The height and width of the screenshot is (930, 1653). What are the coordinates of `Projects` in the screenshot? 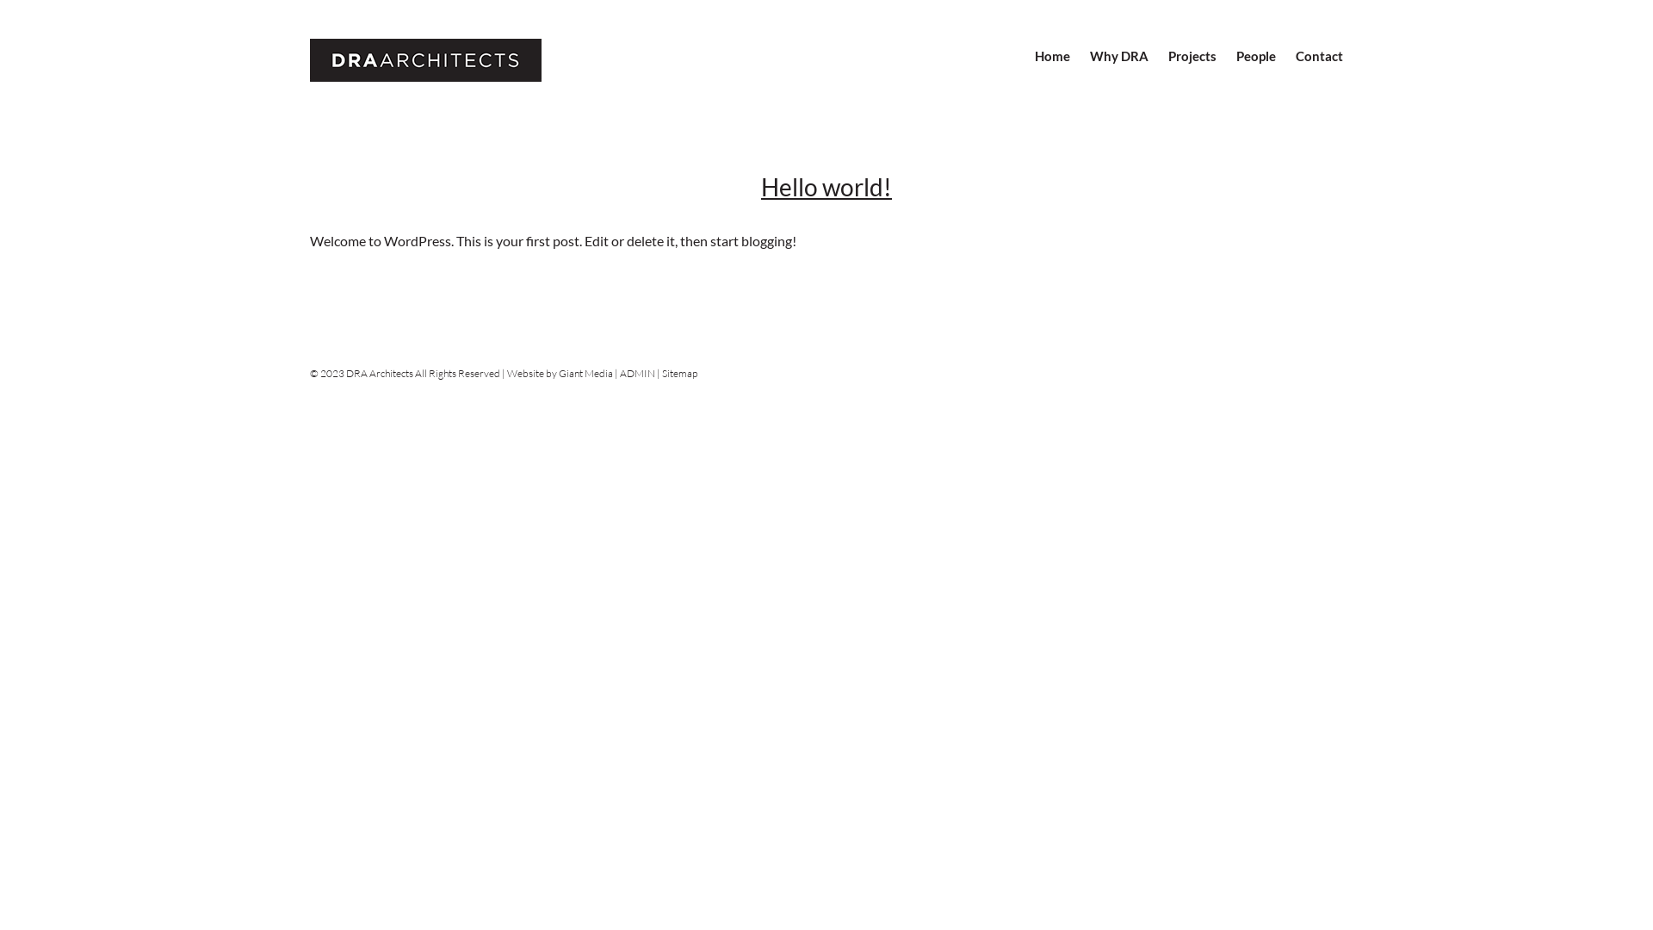 It's located at (1183, 66).